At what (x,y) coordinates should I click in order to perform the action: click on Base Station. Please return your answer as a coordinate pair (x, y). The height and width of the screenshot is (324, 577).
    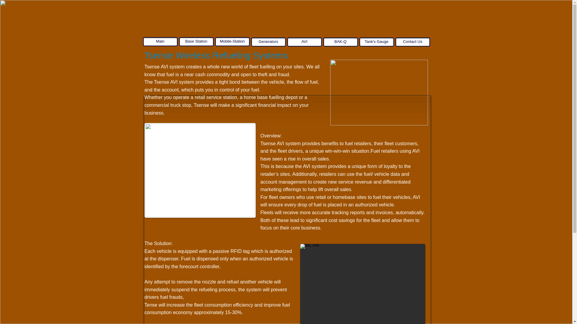
    Looking at the image, I should click on (196, 42).